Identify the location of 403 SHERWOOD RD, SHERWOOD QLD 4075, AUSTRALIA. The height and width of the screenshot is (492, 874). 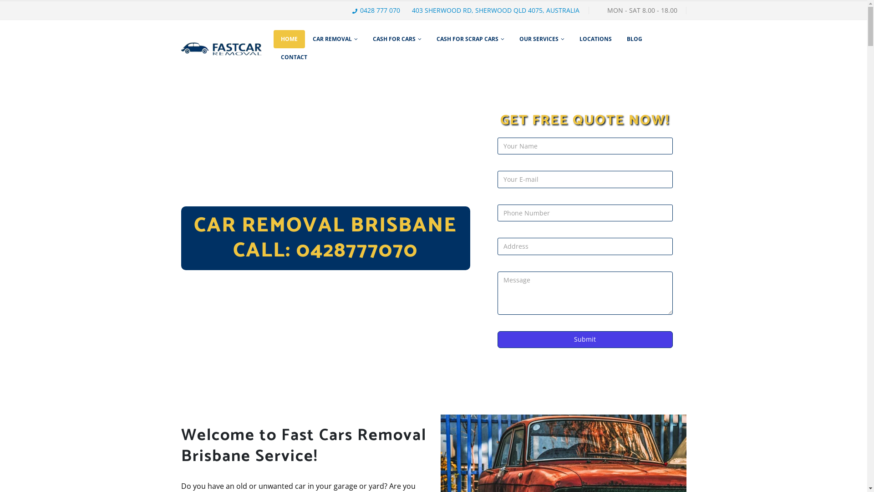
(494, 10).